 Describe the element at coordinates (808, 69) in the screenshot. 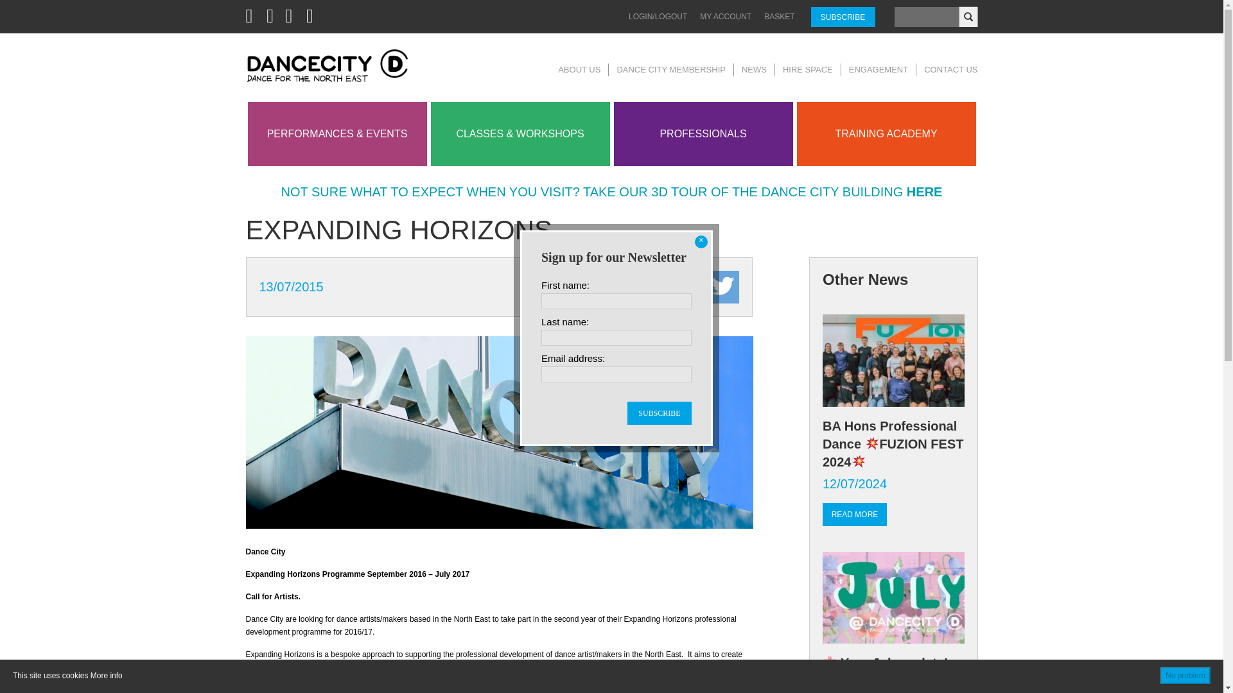

I see `HIRE SPACE` at that location.